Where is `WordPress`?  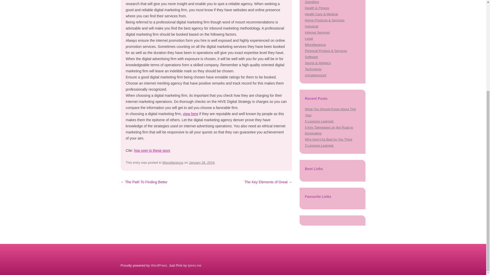 WordPress is located at coordinates (159, 265).